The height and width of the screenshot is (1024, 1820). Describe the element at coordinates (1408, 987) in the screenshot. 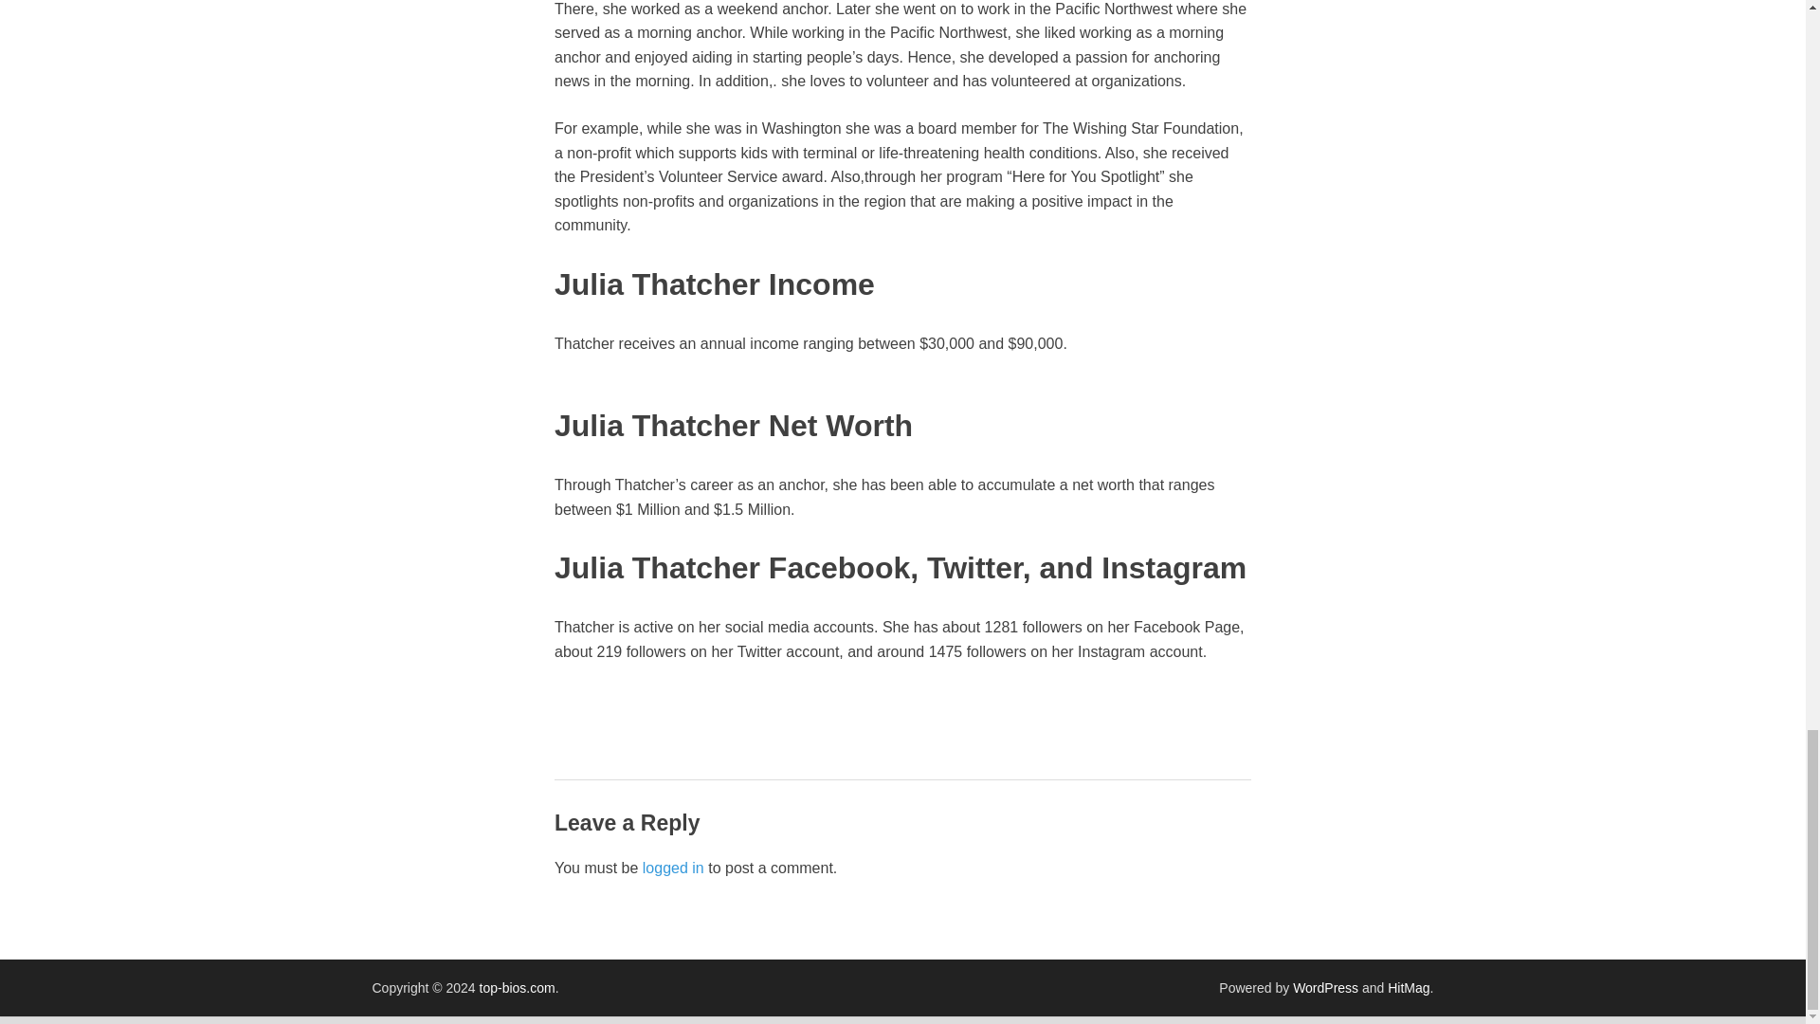

I see `HitMag` at that location.